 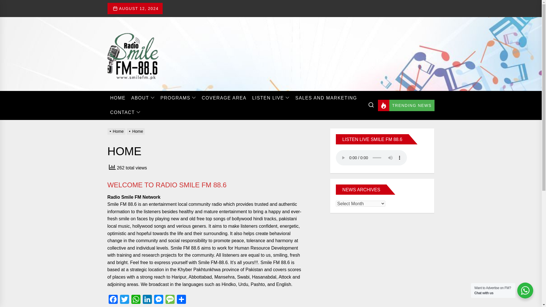 What do you see at coordinates (224, 98) in the screenshot?
I see `COVERAGE AREA` at bounding box center [224, 98].